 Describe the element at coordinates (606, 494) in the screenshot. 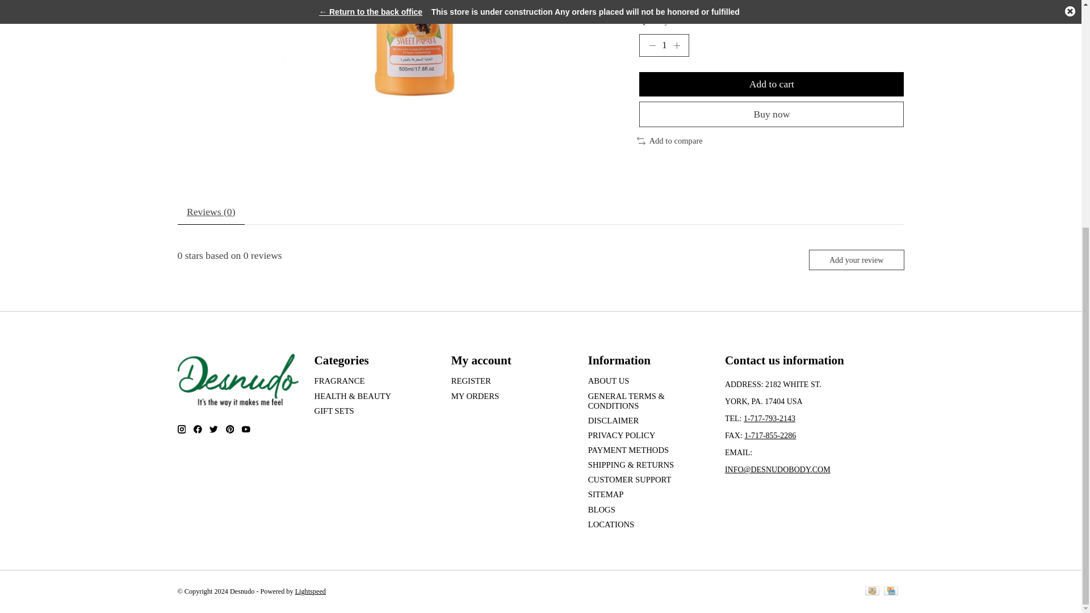

I see `Sitemap` at that location.